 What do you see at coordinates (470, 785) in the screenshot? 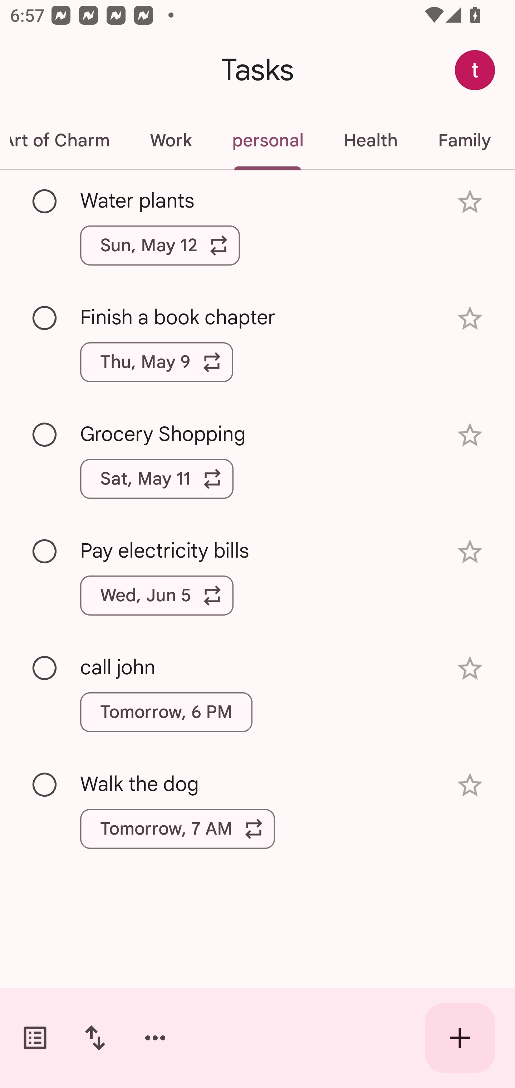
I see `Add star` at bounding box center [470, 785].